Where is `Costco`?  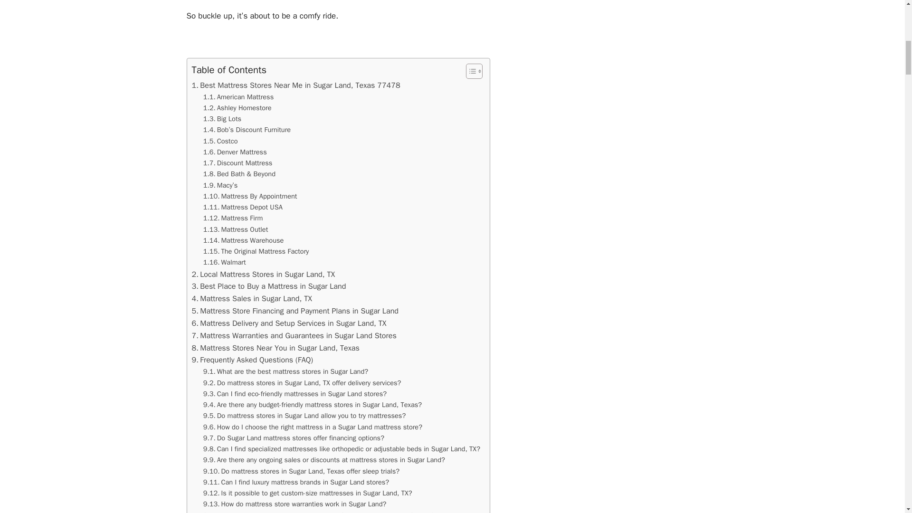
Costco is located at coordinates (220, 141).